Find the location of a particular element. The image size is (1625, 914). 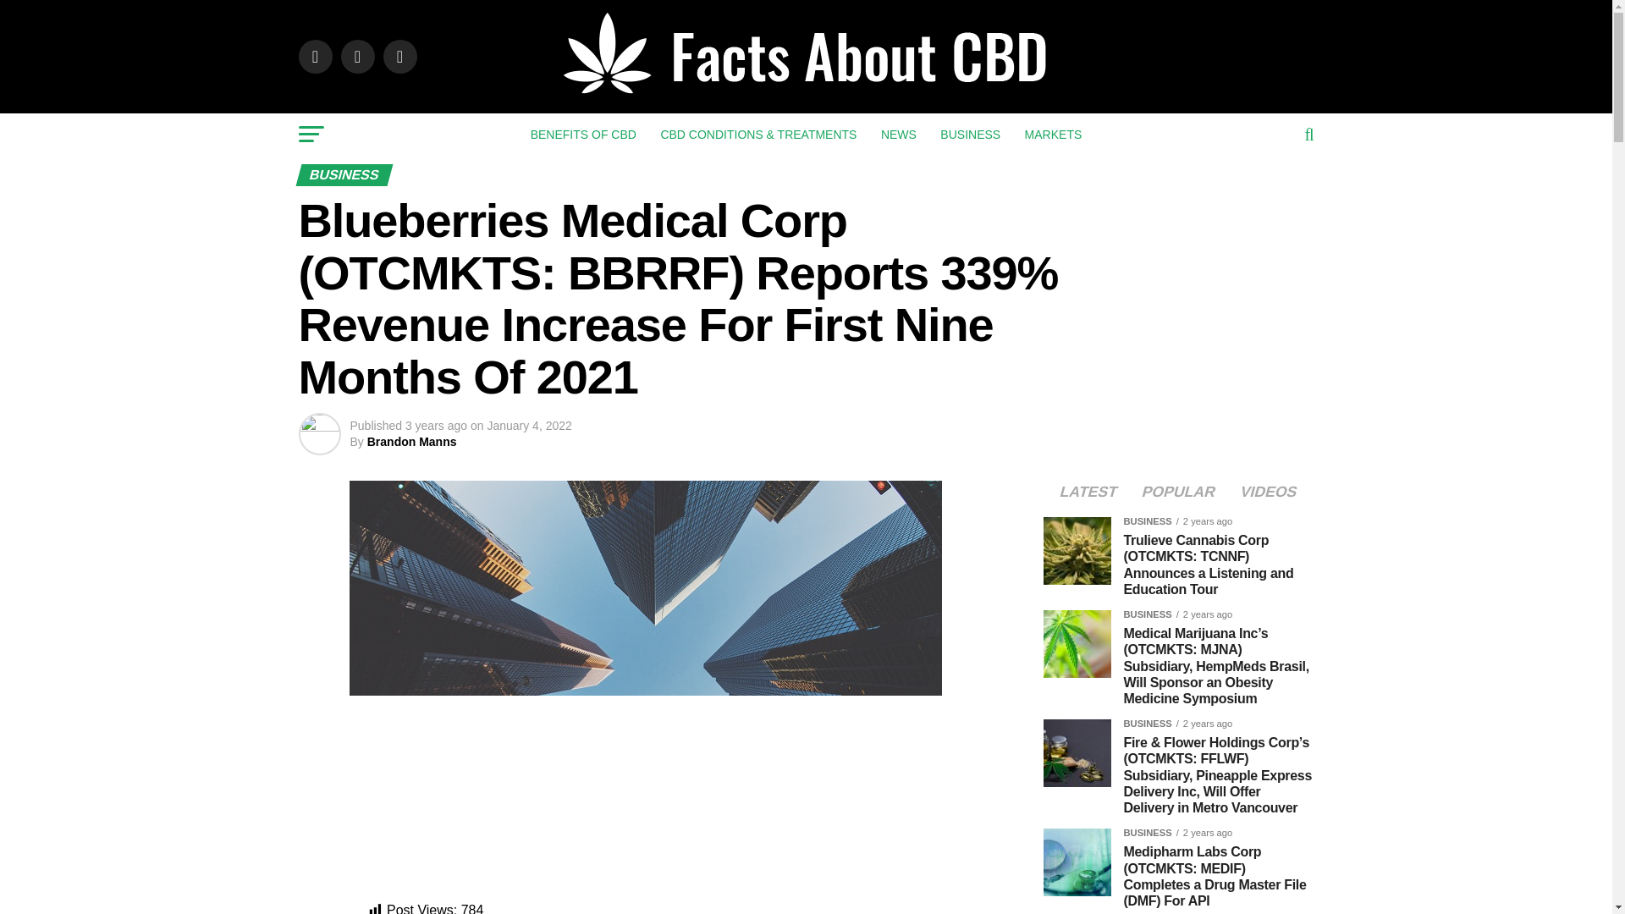

NEWS is located at coordinates (899, 134).